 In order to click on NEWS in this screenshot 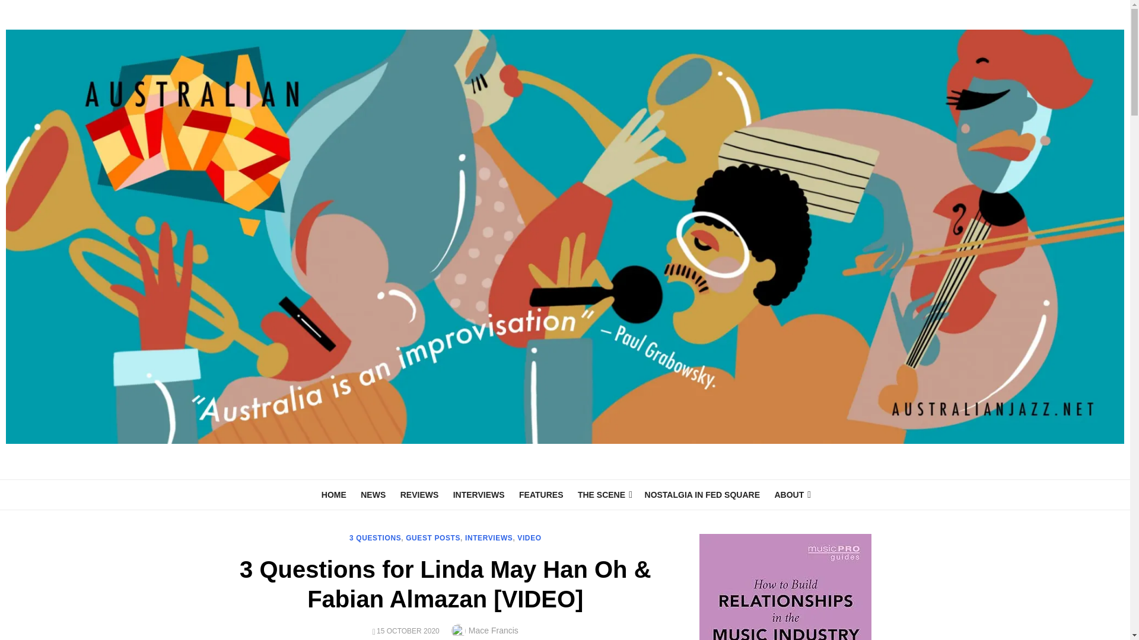, I will do `click(373, 495)`.